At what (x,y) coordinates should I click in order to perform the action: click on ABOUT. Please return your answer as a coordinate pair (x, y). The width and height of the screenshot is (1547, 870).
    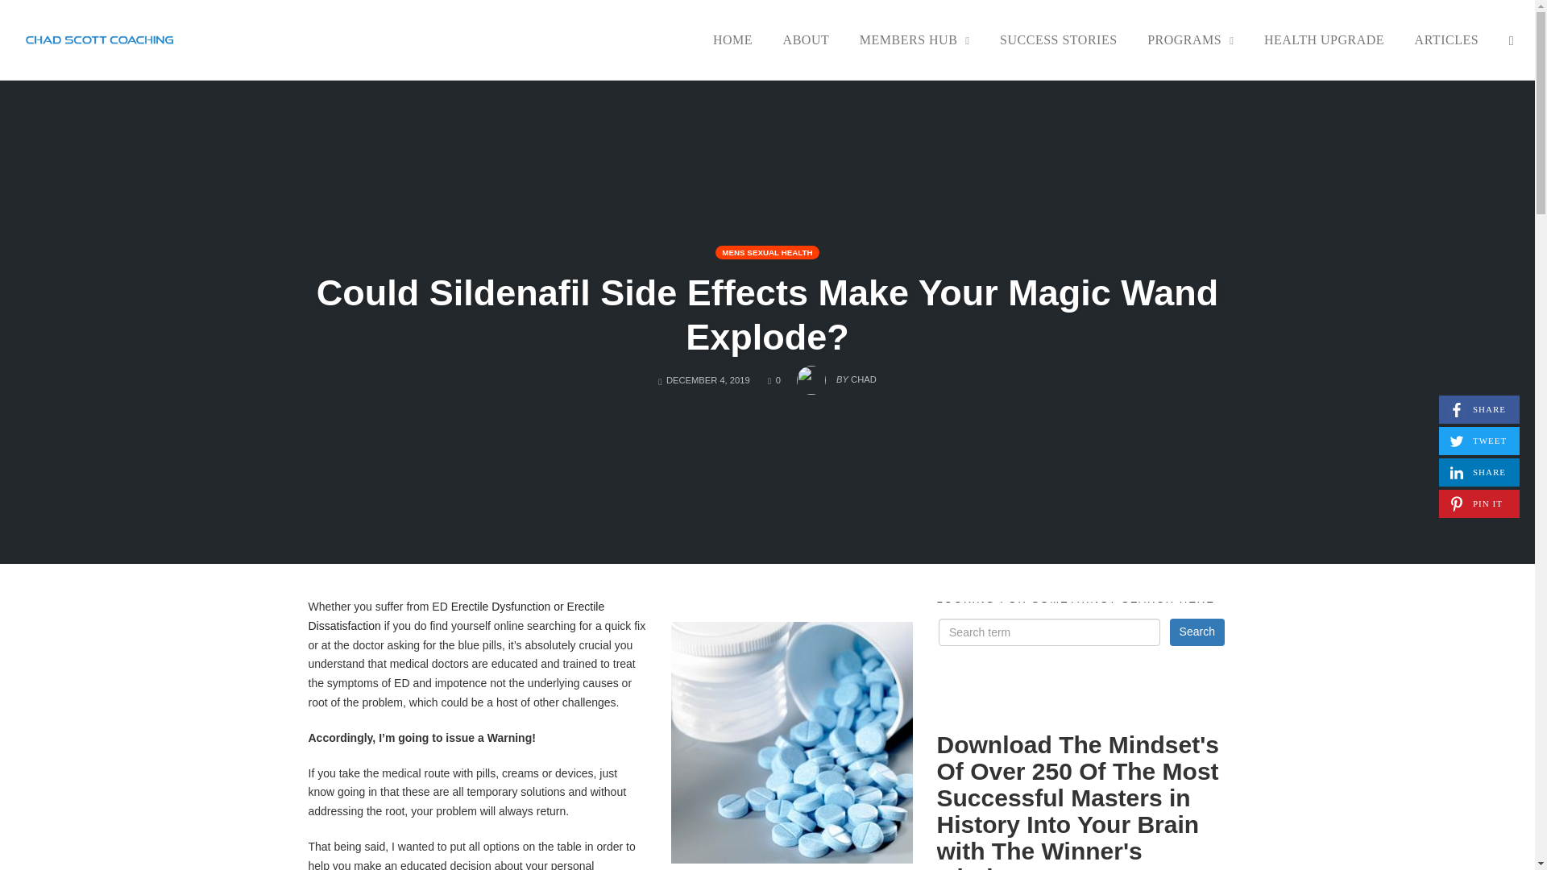
    Looking at the image, I should click on (1324, 39).